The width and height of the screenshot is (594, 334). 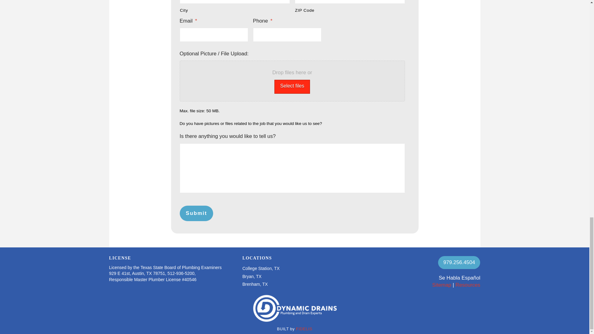 What do you see at coordinates (292, 87) in the screenshot?
I see `Select files` at bounding box center [292, 87].